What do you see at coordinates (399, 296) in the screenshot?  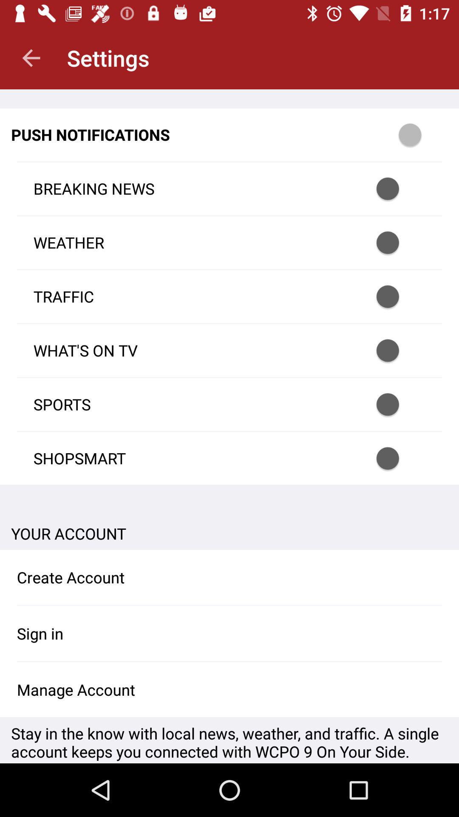 I see `toggle traffic push notifications` at bounding box center [399, 296].